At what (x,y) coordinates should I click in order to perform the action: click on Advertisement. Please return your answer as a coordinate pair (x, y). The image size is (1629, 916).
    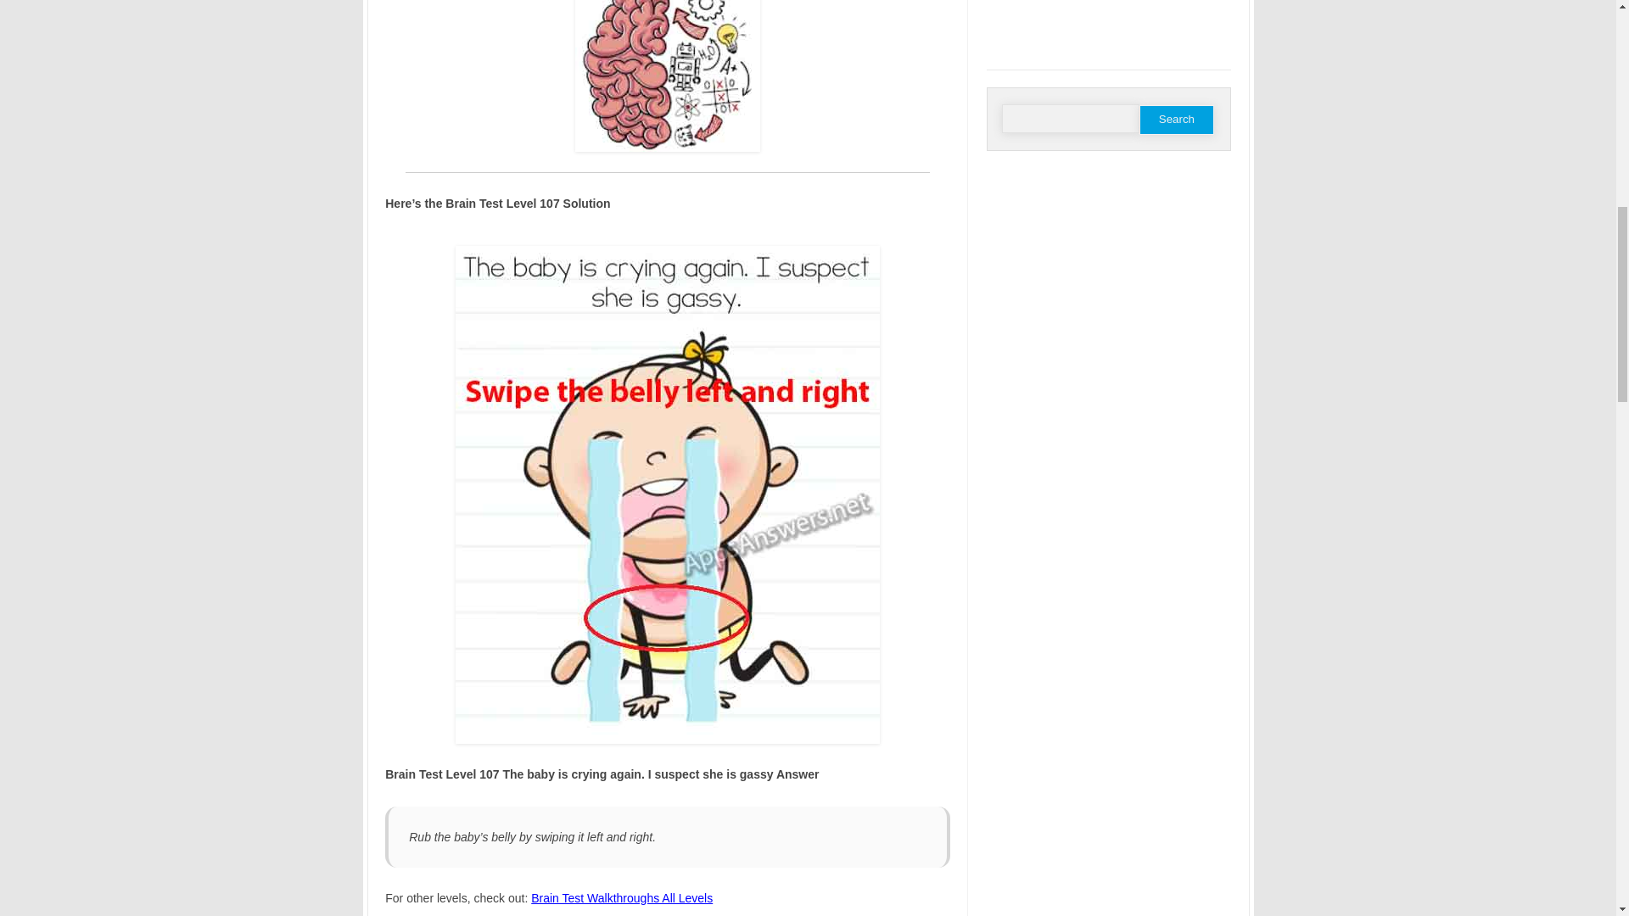
    Looking at the image, I should click on (1109, 32).